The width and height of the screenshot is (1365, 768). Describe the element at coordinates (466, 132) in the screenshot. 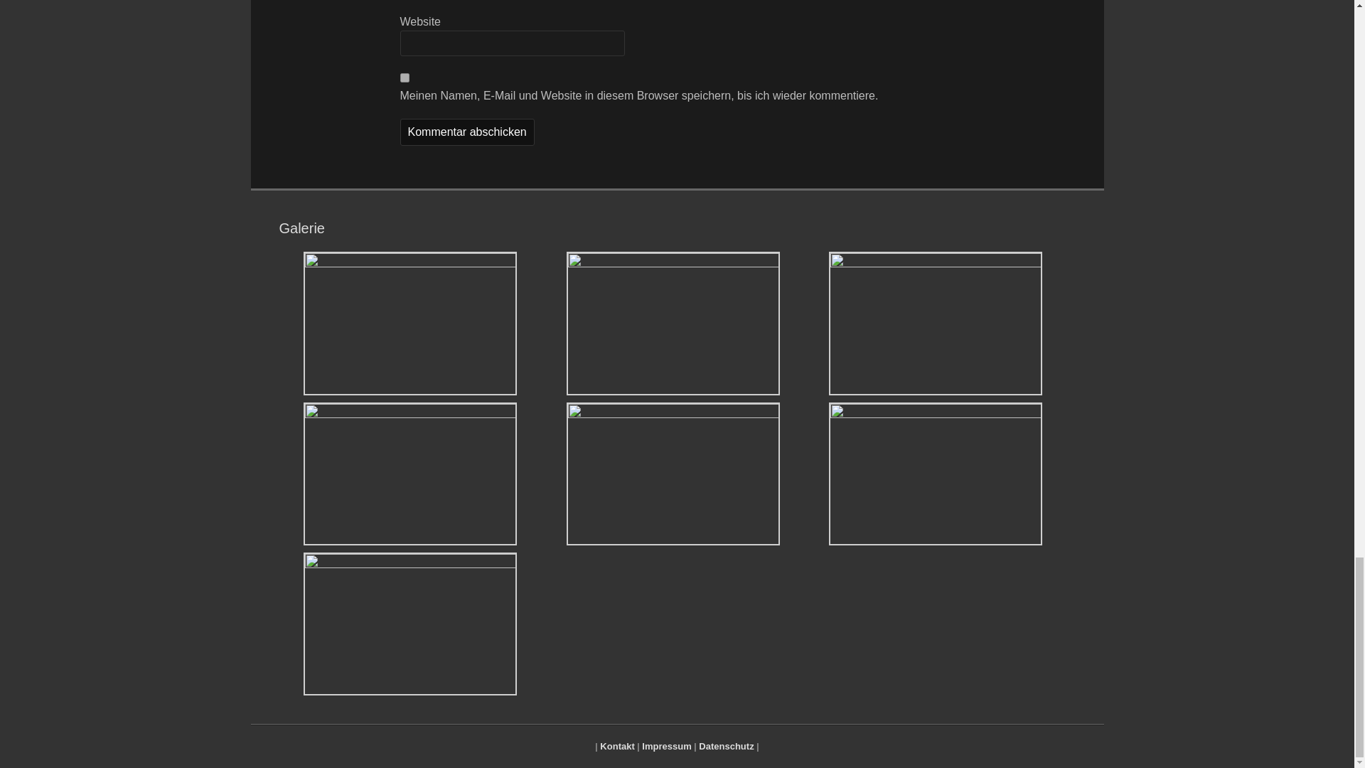

I see `Kommentar abschicken` at that location.